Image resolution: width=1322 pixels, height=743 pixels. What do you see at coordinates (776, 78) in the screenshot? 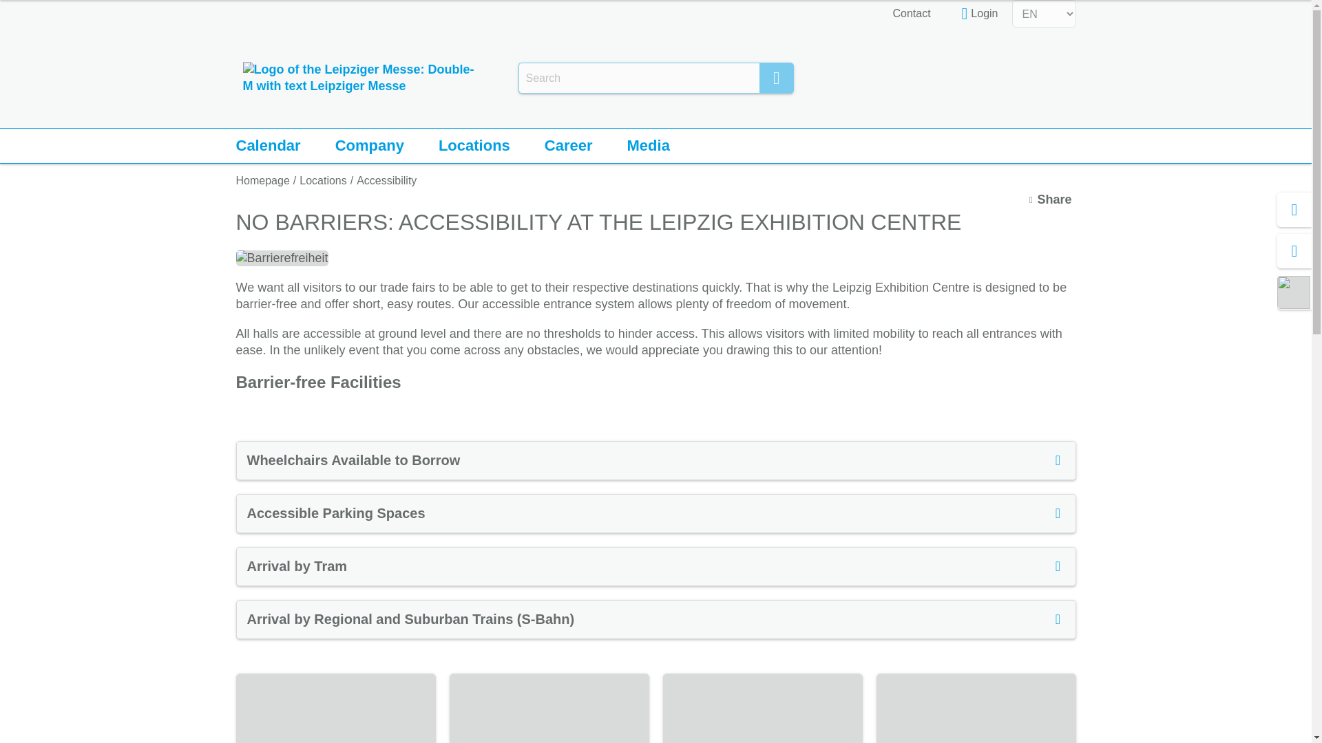
I see `Search` at bounding box center [776, 78].